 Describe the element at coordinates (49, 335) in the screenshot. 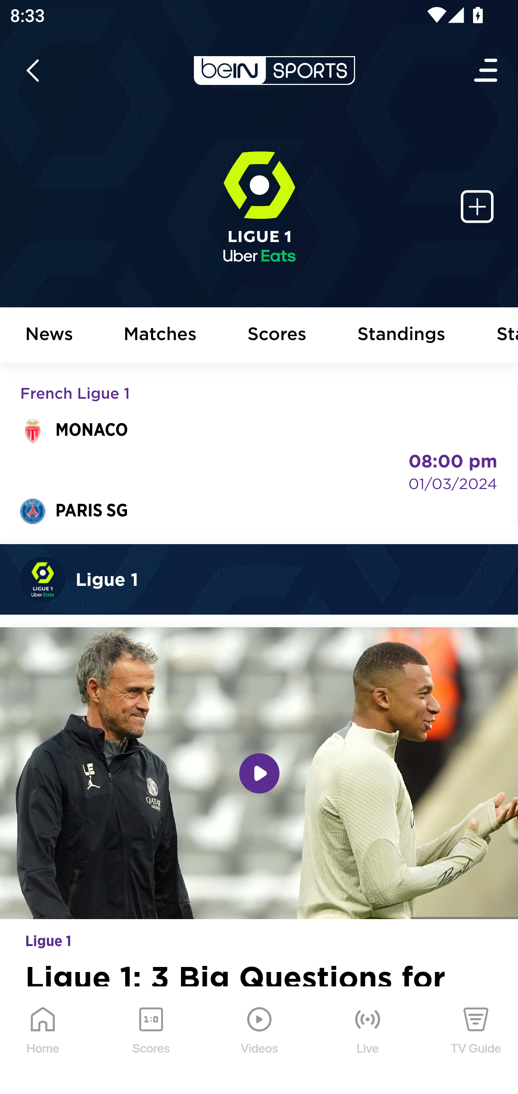

I see `News` at that location.